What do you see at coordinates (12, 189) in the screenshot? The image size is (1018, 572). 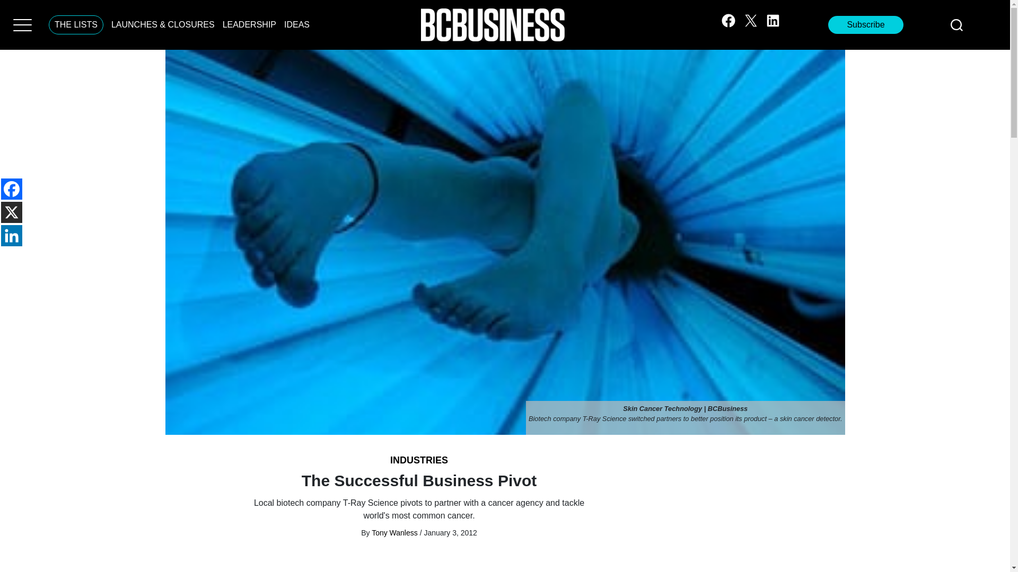 I see `Facebook` at bounding box center [12, 189].